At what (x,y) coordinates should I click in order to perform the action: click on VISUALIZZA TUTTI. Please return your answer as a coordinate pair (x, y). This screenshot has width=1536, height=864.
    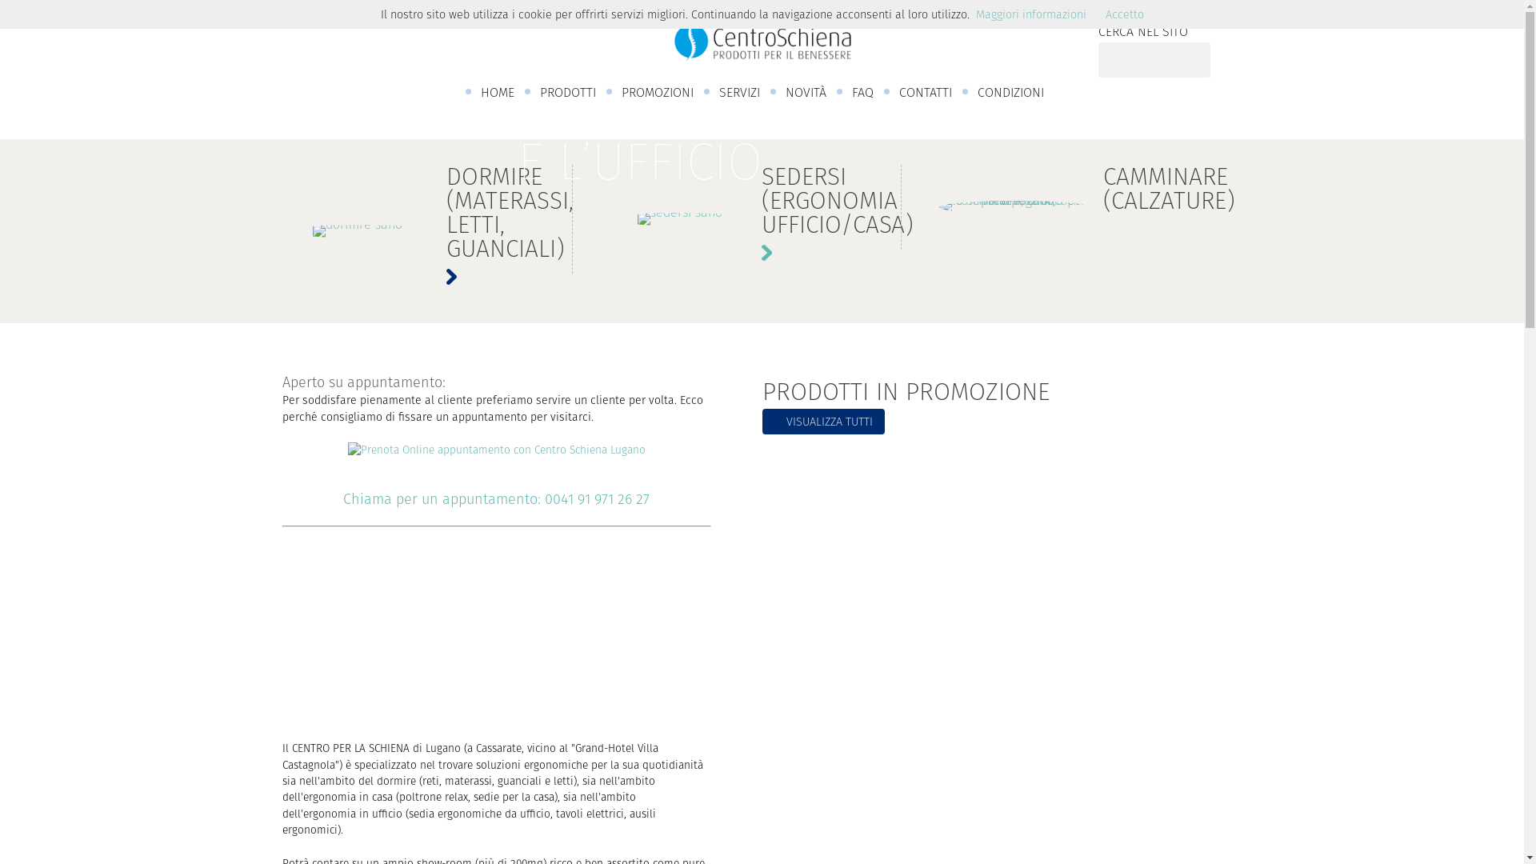
    Looking at the image, I should click on (822, 422).